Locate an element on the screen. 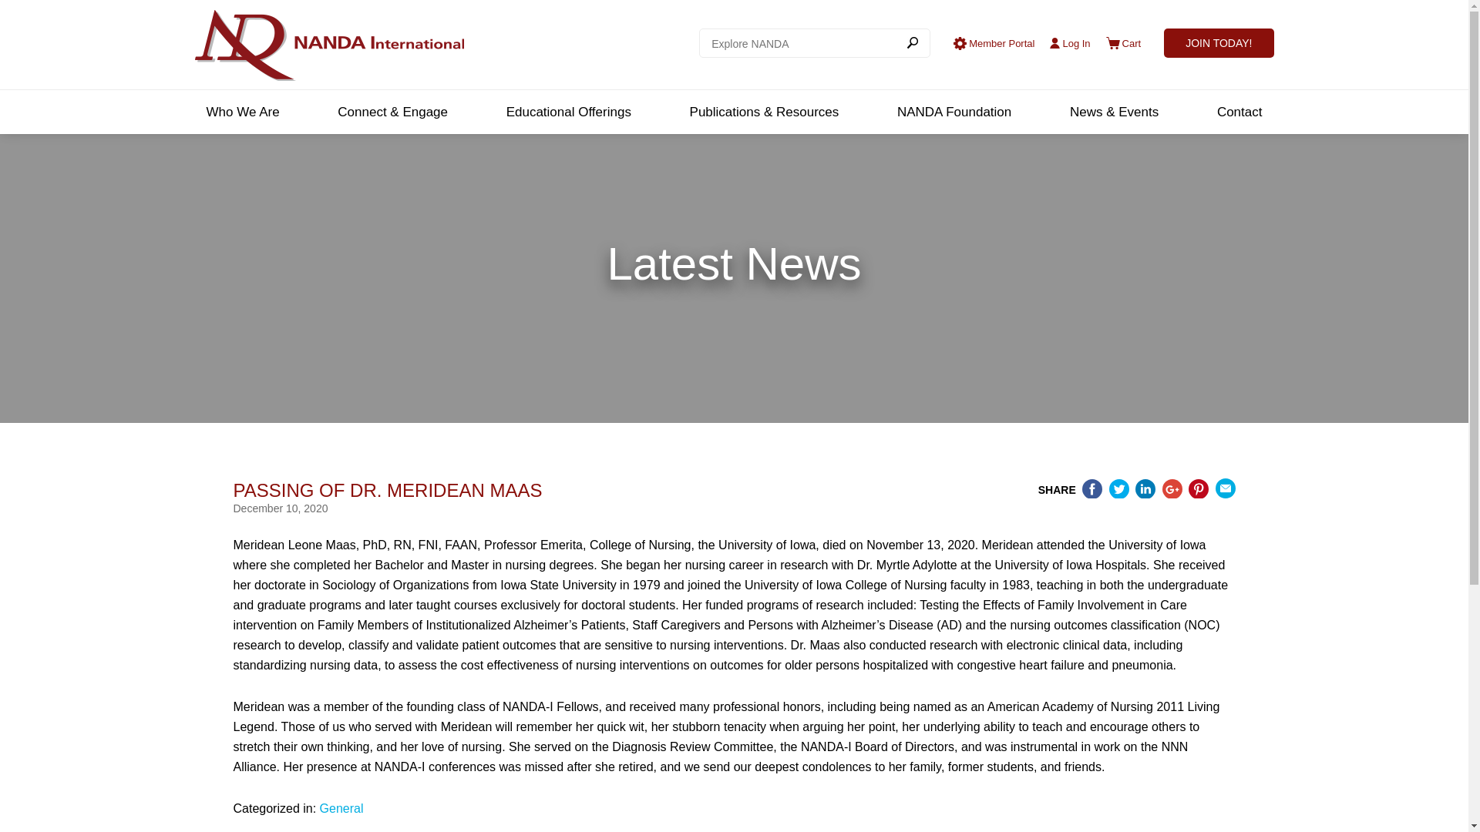 Image resolution: width=1480 pixels, height=832 pixels. Educational Offerings is located at coordinates (573, 111).